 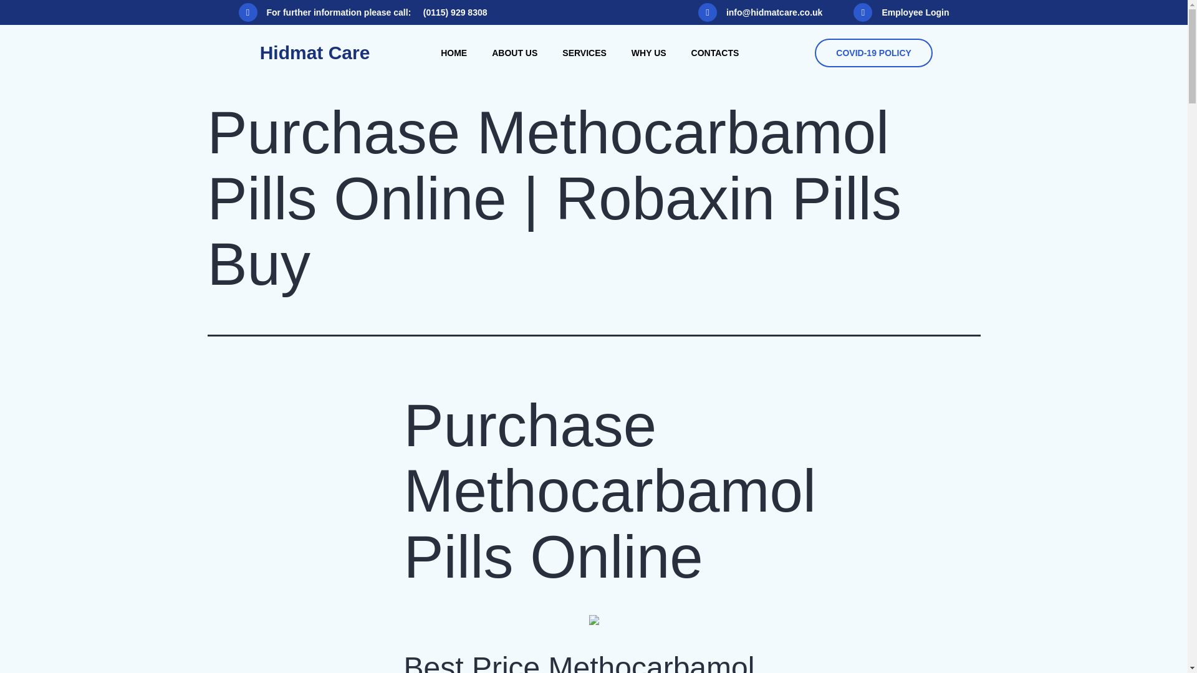 What do you see at coordinates (454, 52) in the screenshot?
I see `HOME` at bounding box center [454, 52].